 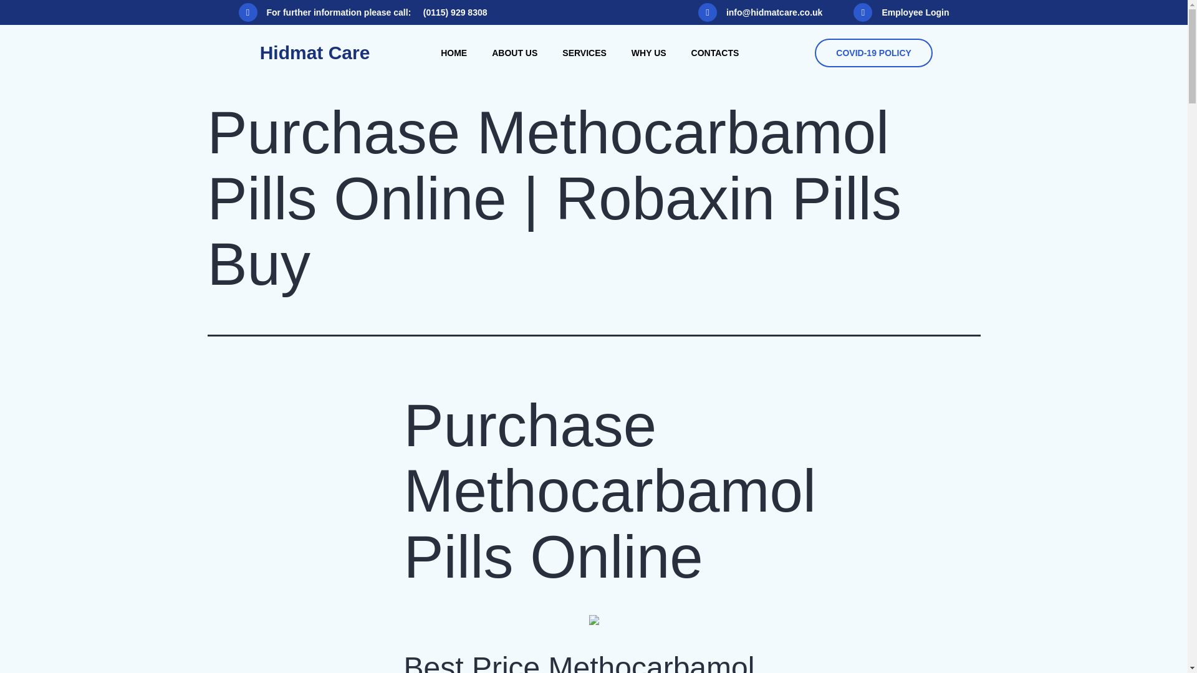 What do you see at coordinates (454, 52) in the screenshot?
I see `HOME` at bounding box center [454, 52].